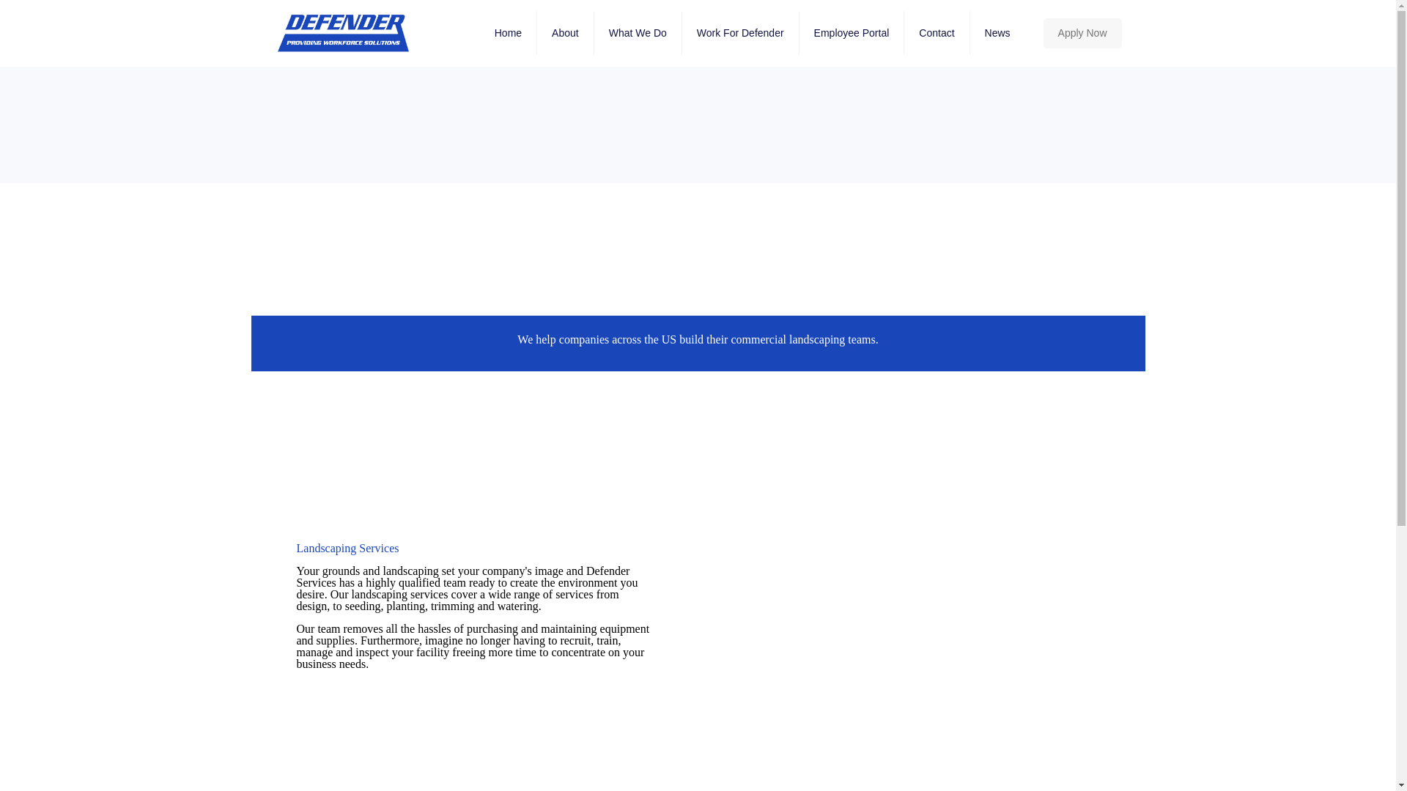 This screenshot has width=1407, height=791. I want to click on Work For Defender, so click(740, 32).